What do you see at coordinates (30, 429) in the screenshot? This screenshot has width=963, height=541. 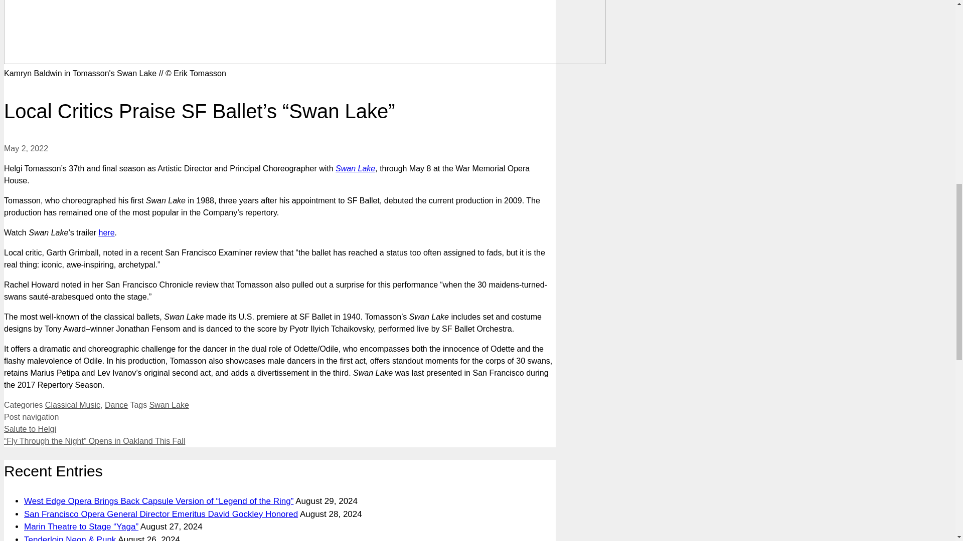 I see `Previous` at bounding box center [30, 429].